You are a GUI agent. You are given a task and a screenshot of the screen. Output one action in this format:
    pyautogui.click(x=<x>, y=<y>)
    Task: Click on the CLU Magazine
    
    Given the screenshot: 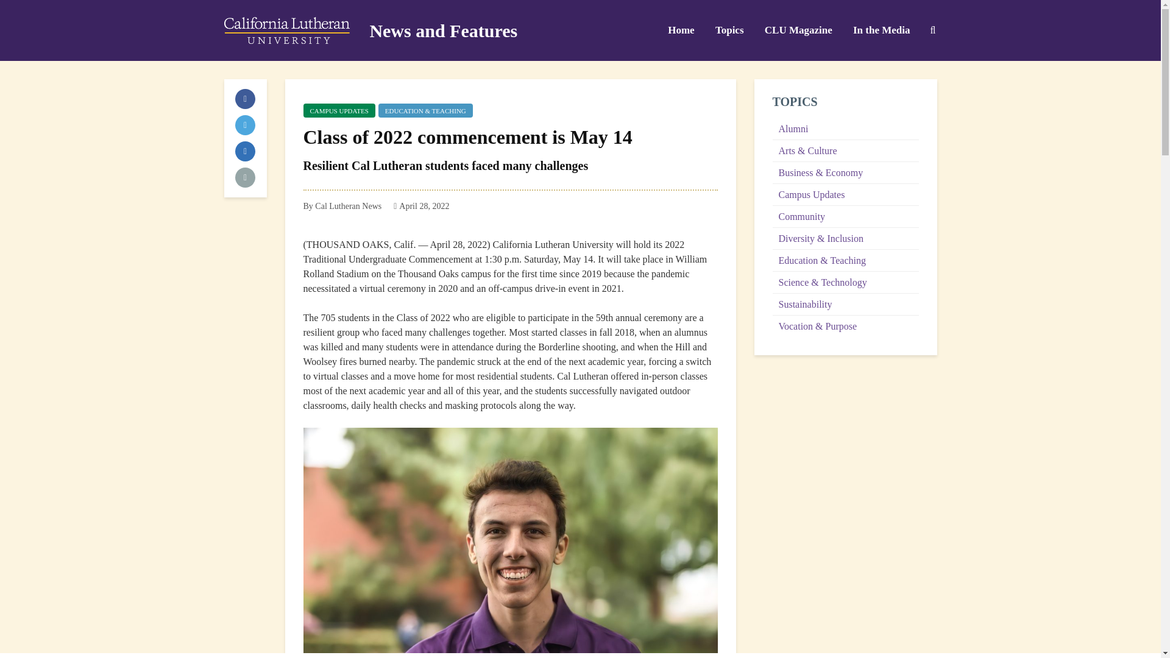 What is the action you would take?
    pyautogui.click(x=798, y=30)
    